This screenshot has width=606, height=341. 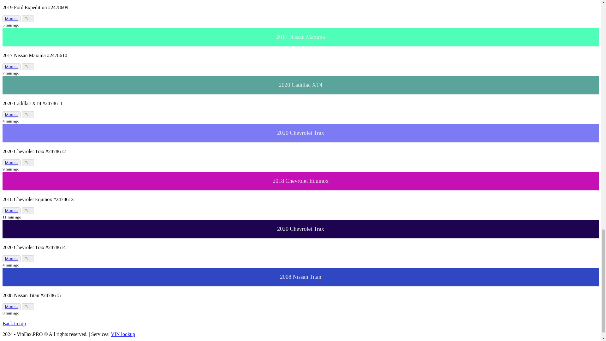 I want to click on Edit, so click(x=28, y=19).